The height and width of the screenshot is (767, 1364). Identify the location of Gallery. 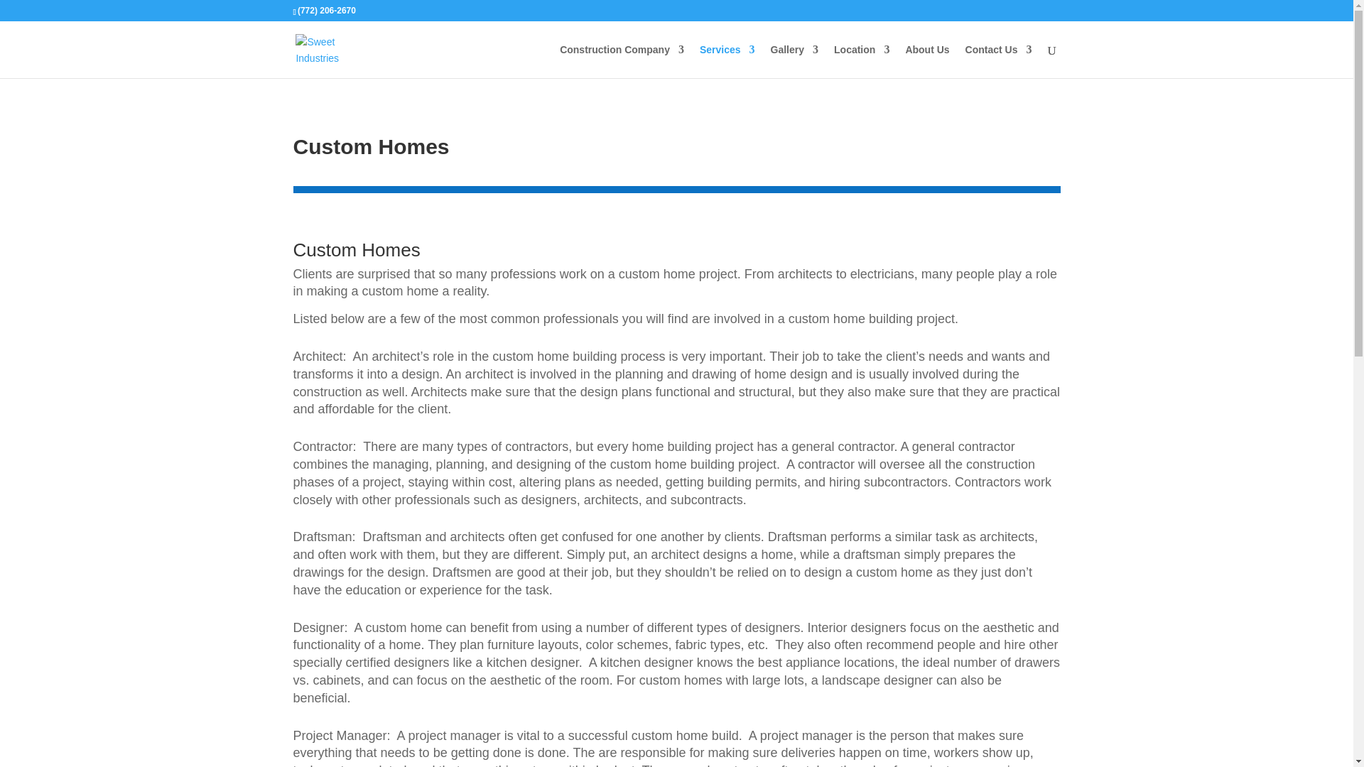
(794, 61).